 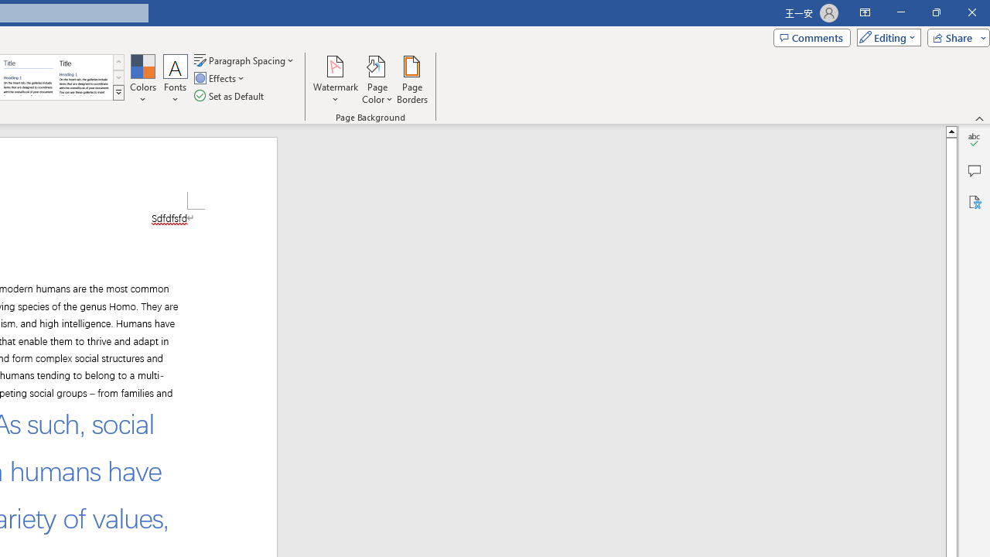 What do you see at coordinates (245, 60) in the screenshot?
I see `Paragraph Spacing` at bounding box center [245, 60].